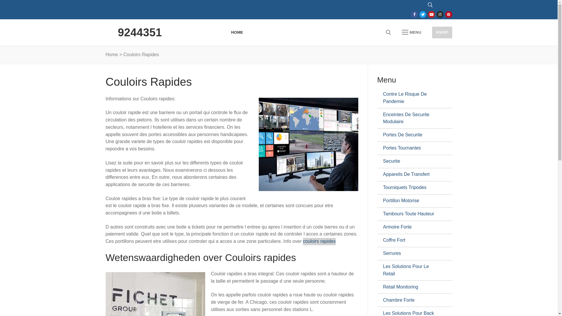 The image size is (562, 316). What do you see at coordinates (412, 254) in the screenshot?
I see `Serrures` at bounding box center [412, 254].